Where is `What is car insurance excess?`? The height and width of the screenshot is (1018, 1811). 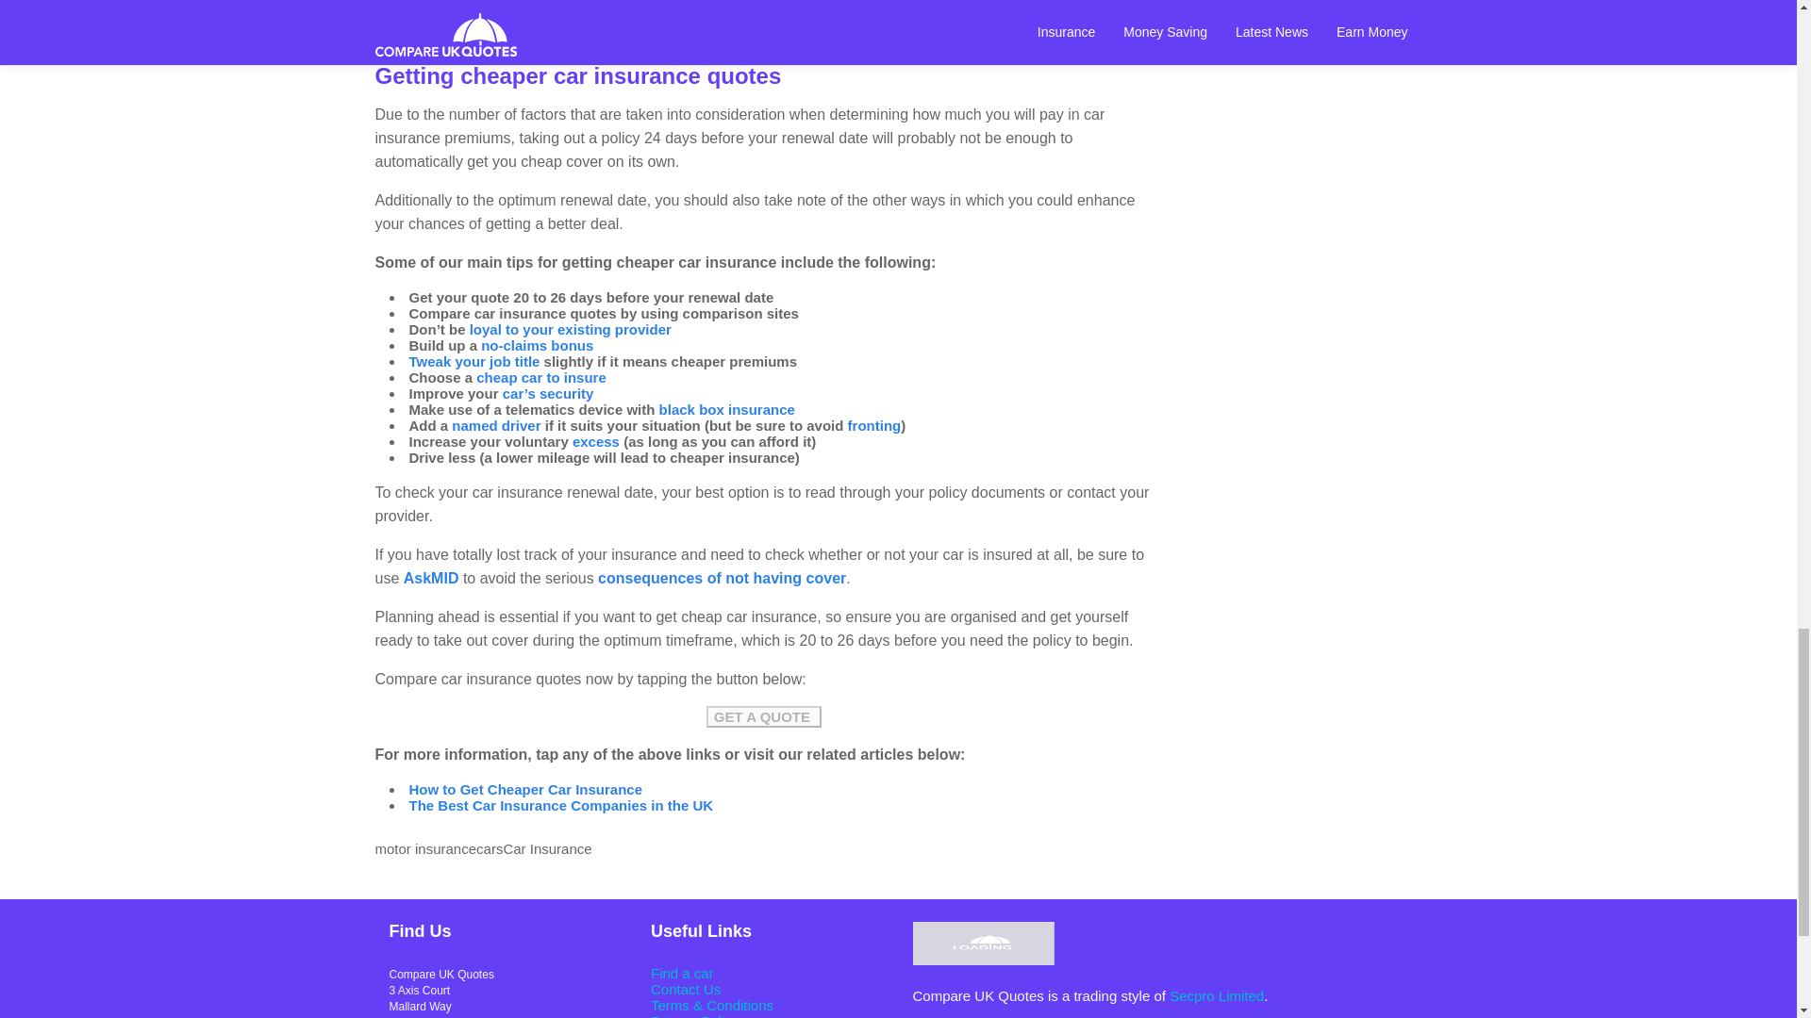 What is car insurance excess? is located at coordinates (595, 441).